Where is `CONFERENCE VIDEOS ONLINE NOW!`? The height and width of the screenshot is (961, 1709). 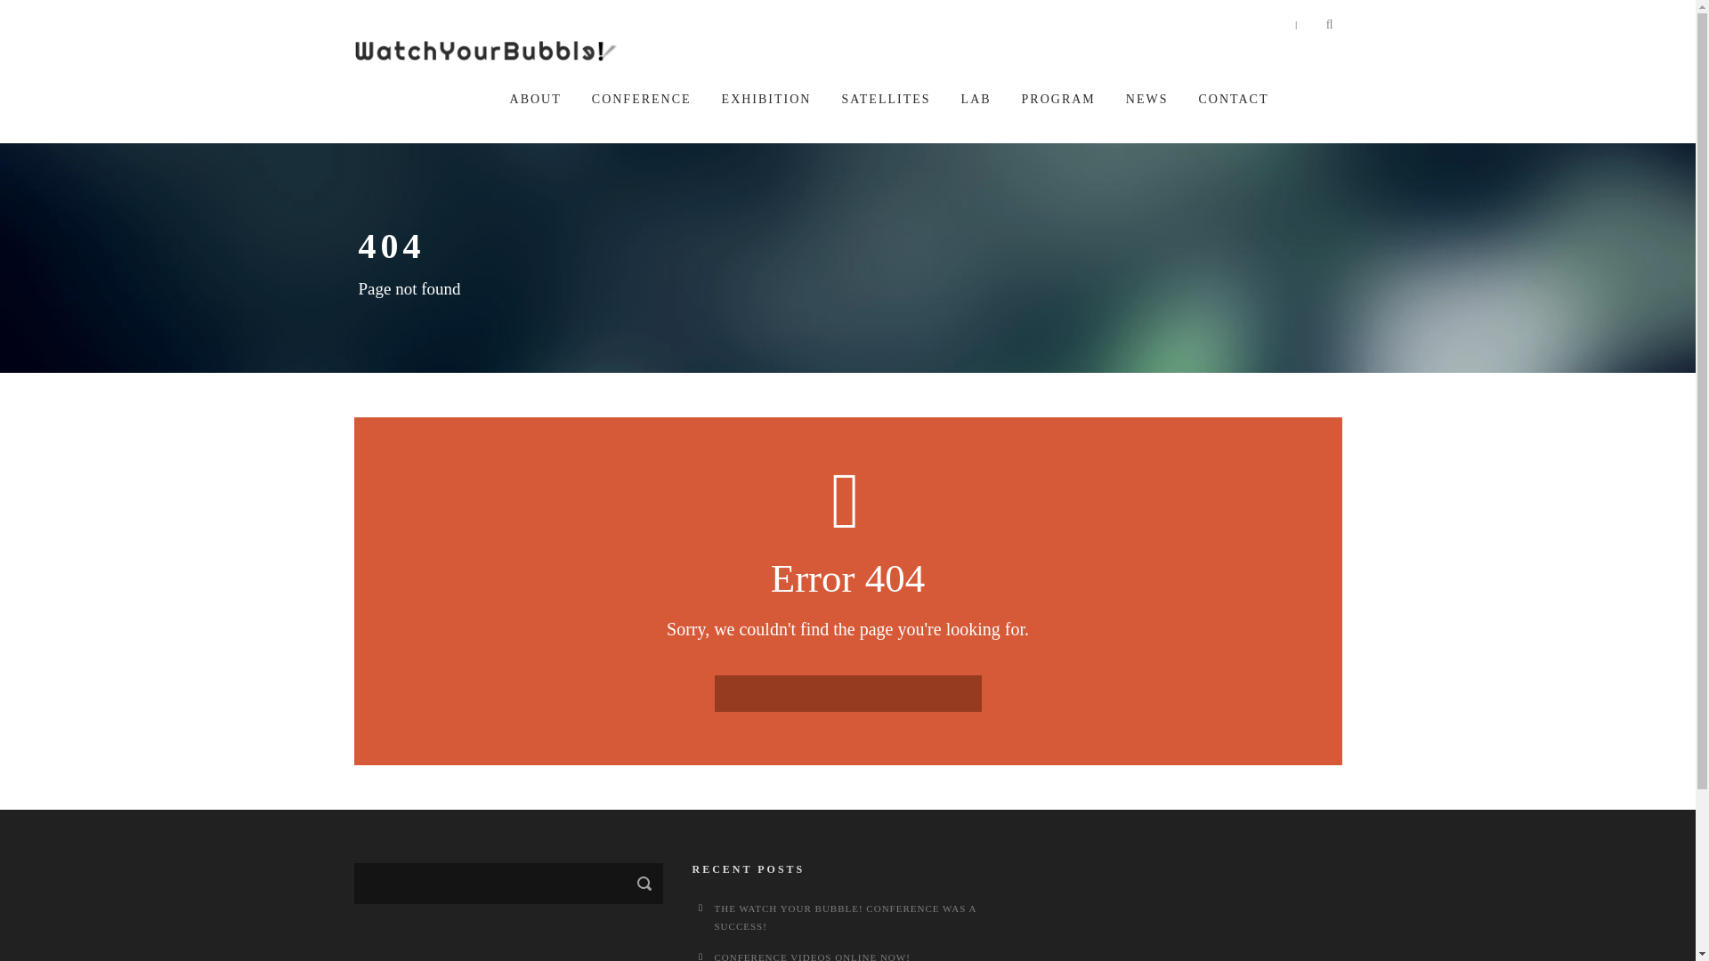 CONFERENCE VIDEOS ONLINE NOW! is located at coordinates (812, 957).